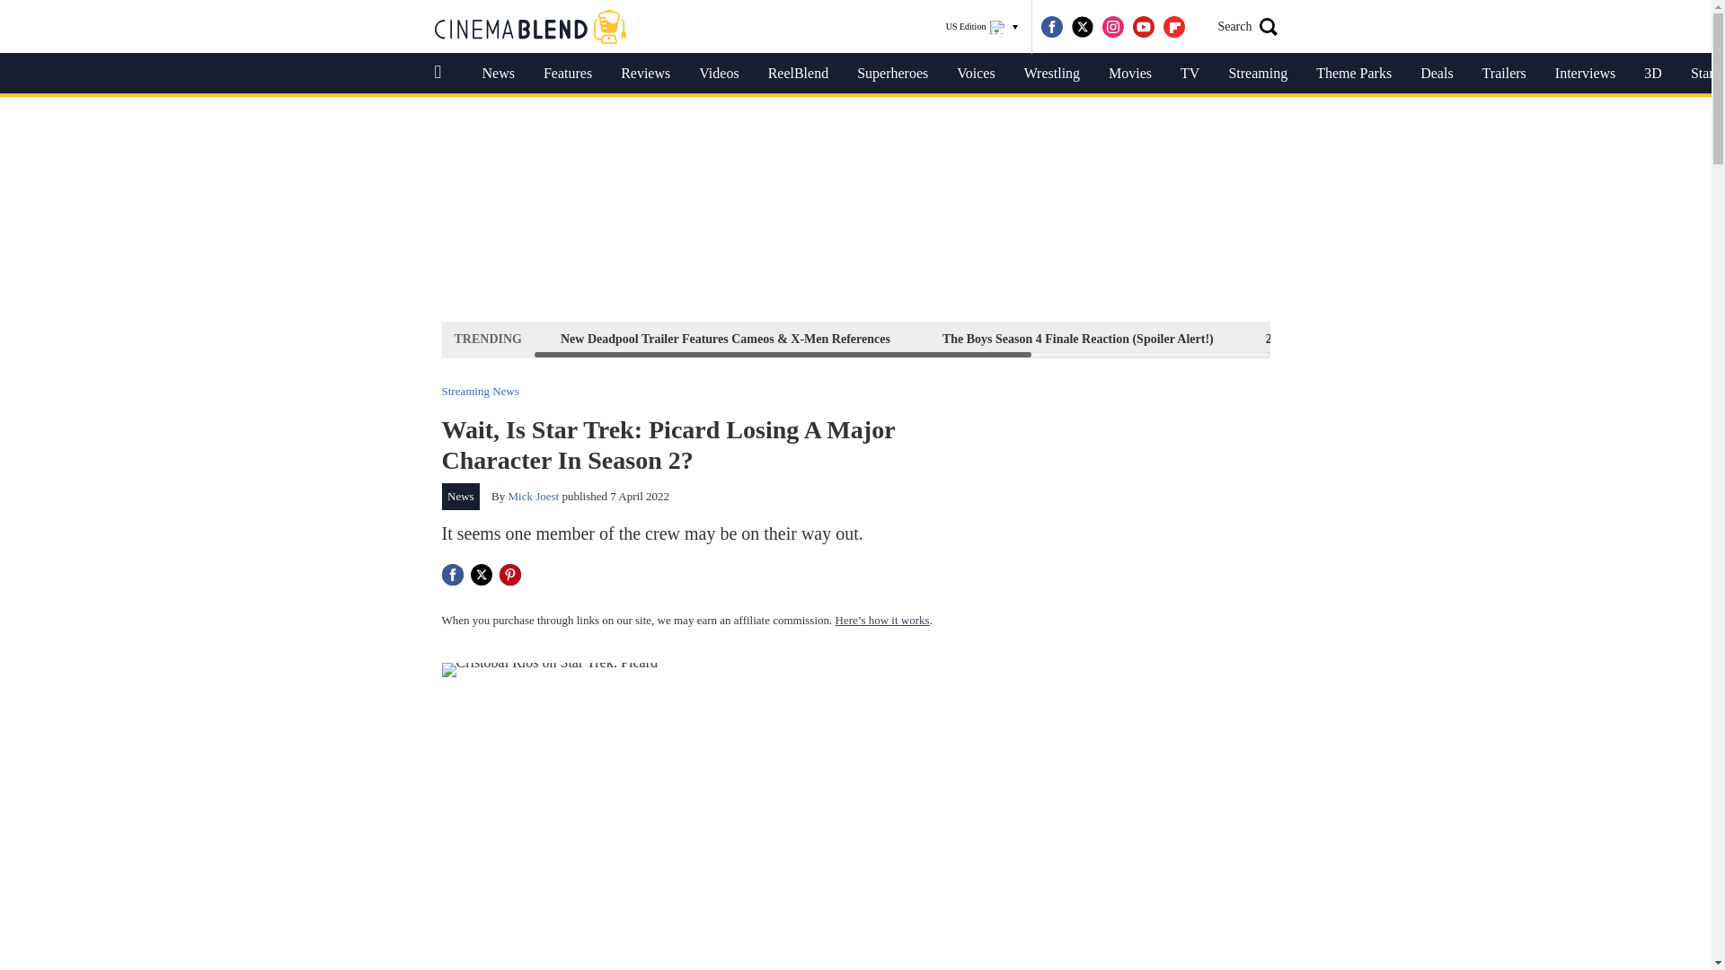 This screenshot has height=970, width=1725. I want to click on US Edition, so click(982, 27).